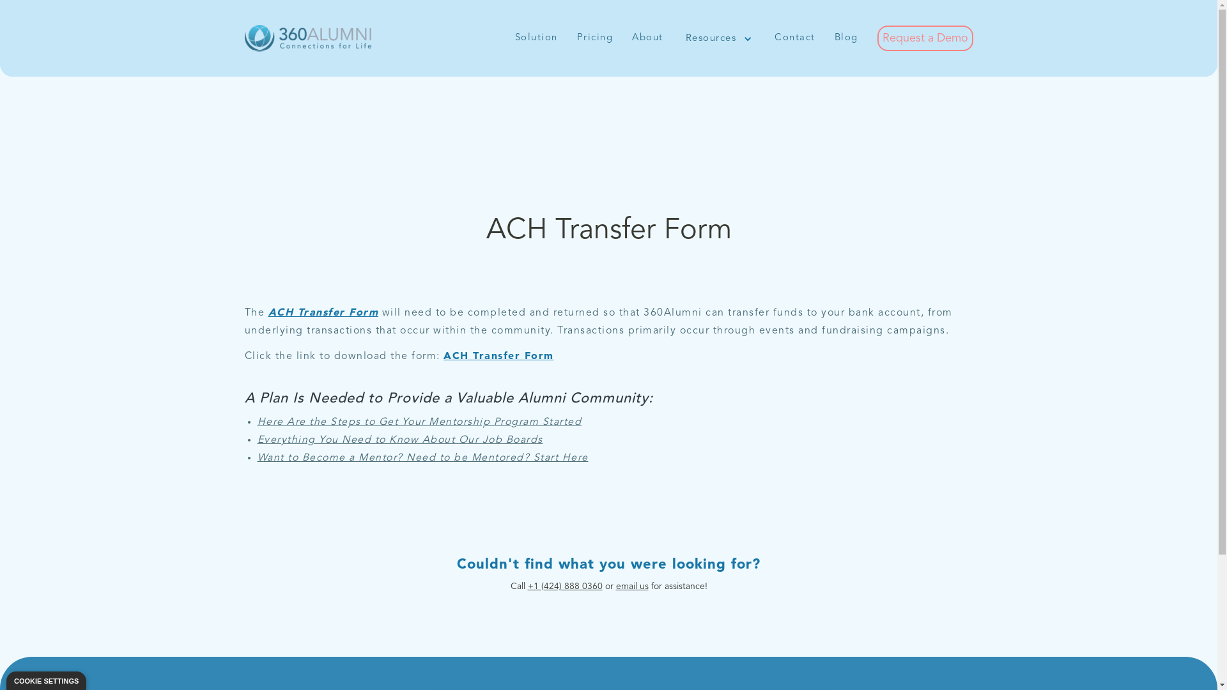 The image size is (1227, 690). Describe the element at coordinates (846, 42) in the screenshot. I see `Blog` at that location.